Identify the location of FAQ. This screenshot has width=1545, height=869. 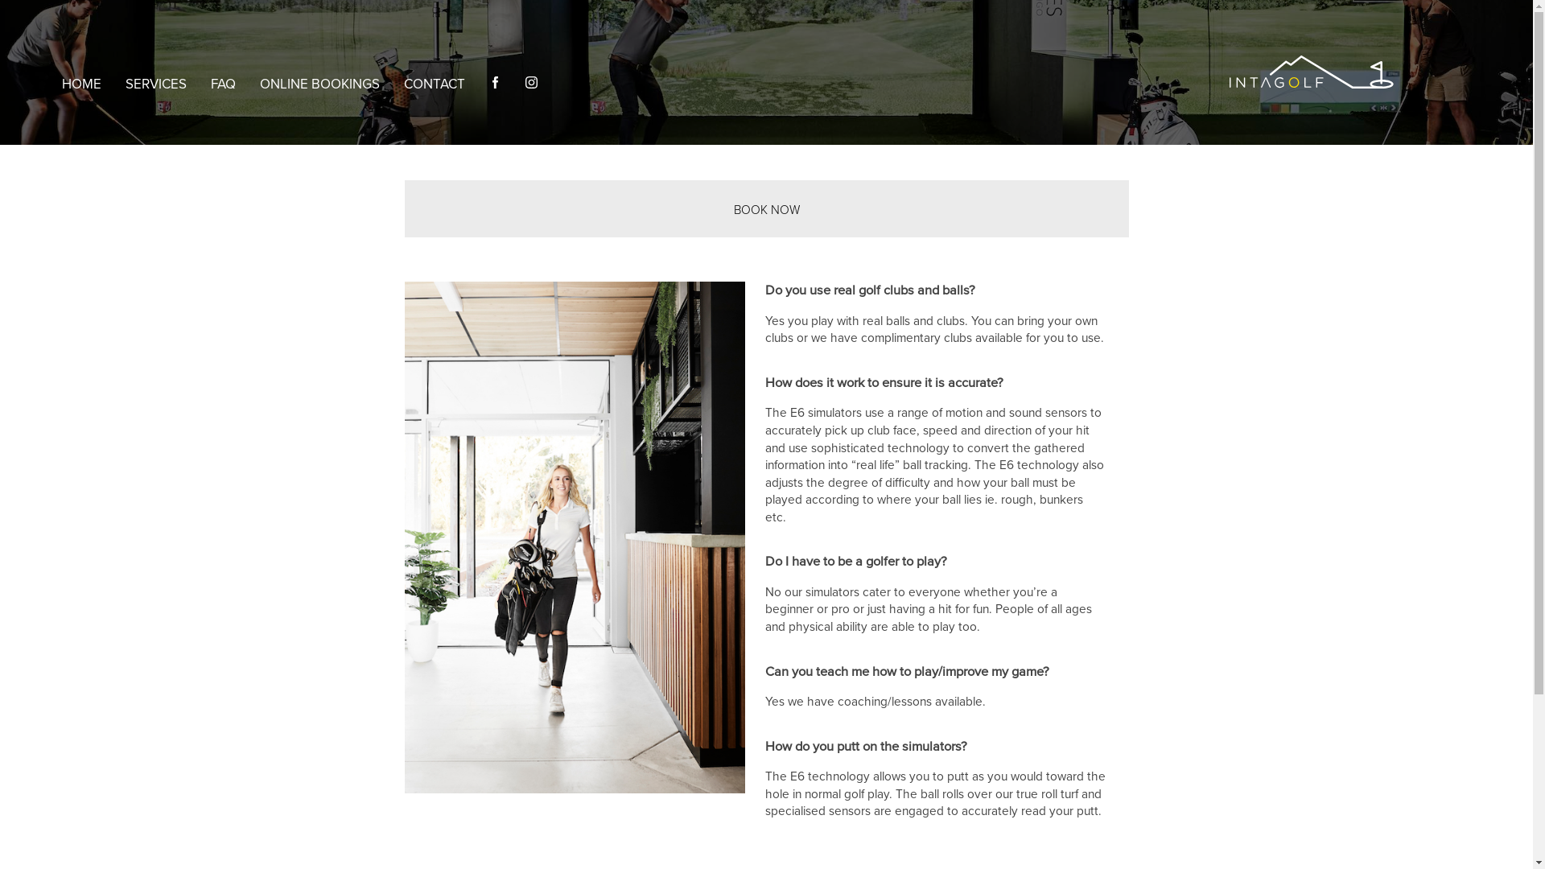
(223, 84).